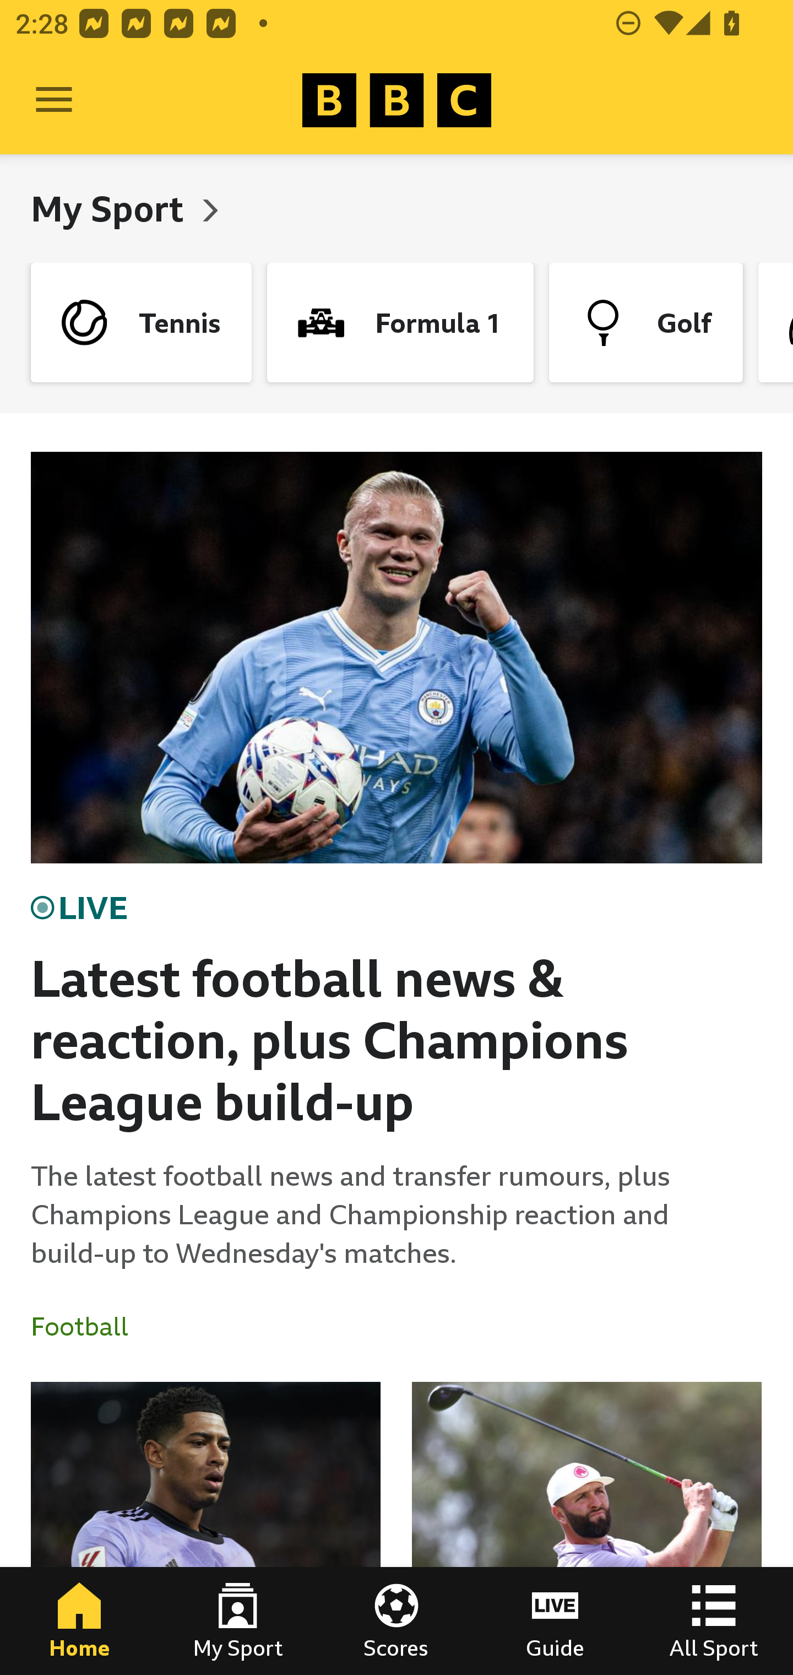 The height and width of the screenshot is (1675, 793). I want to click on Guide, so click(555, 1621).